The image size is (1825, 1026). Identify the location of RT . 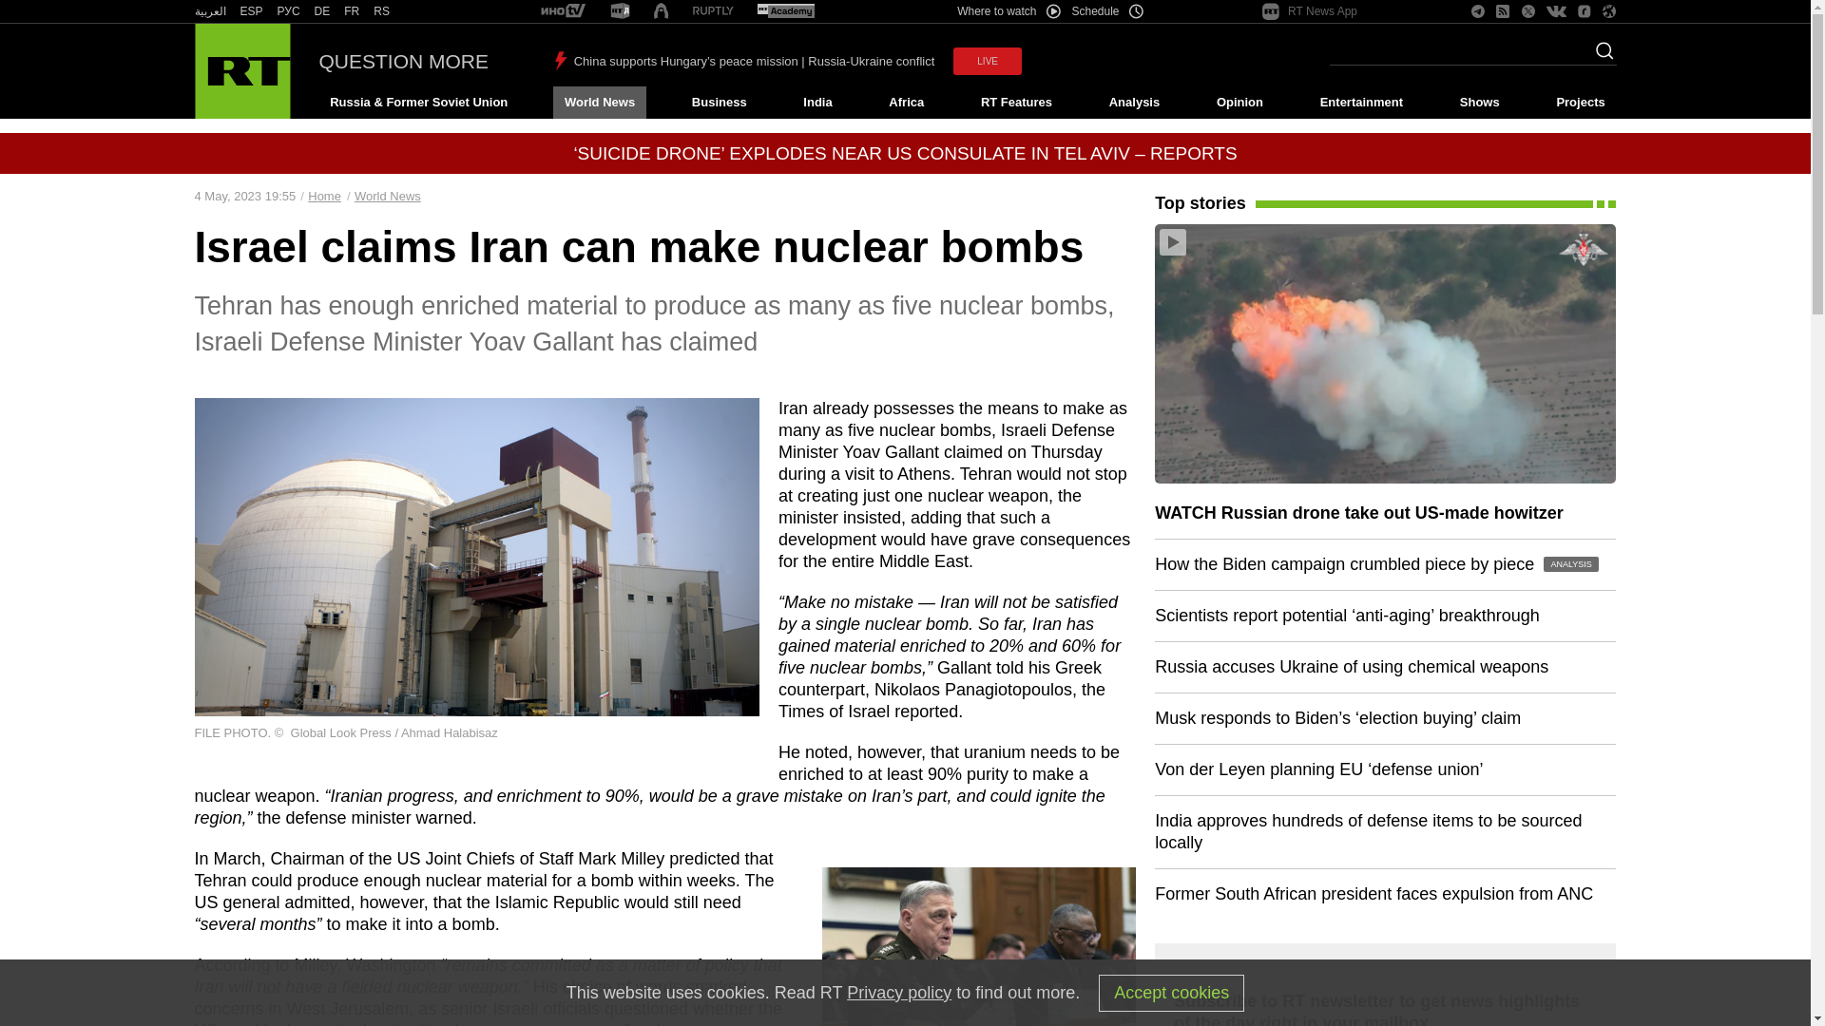
(713, 11).